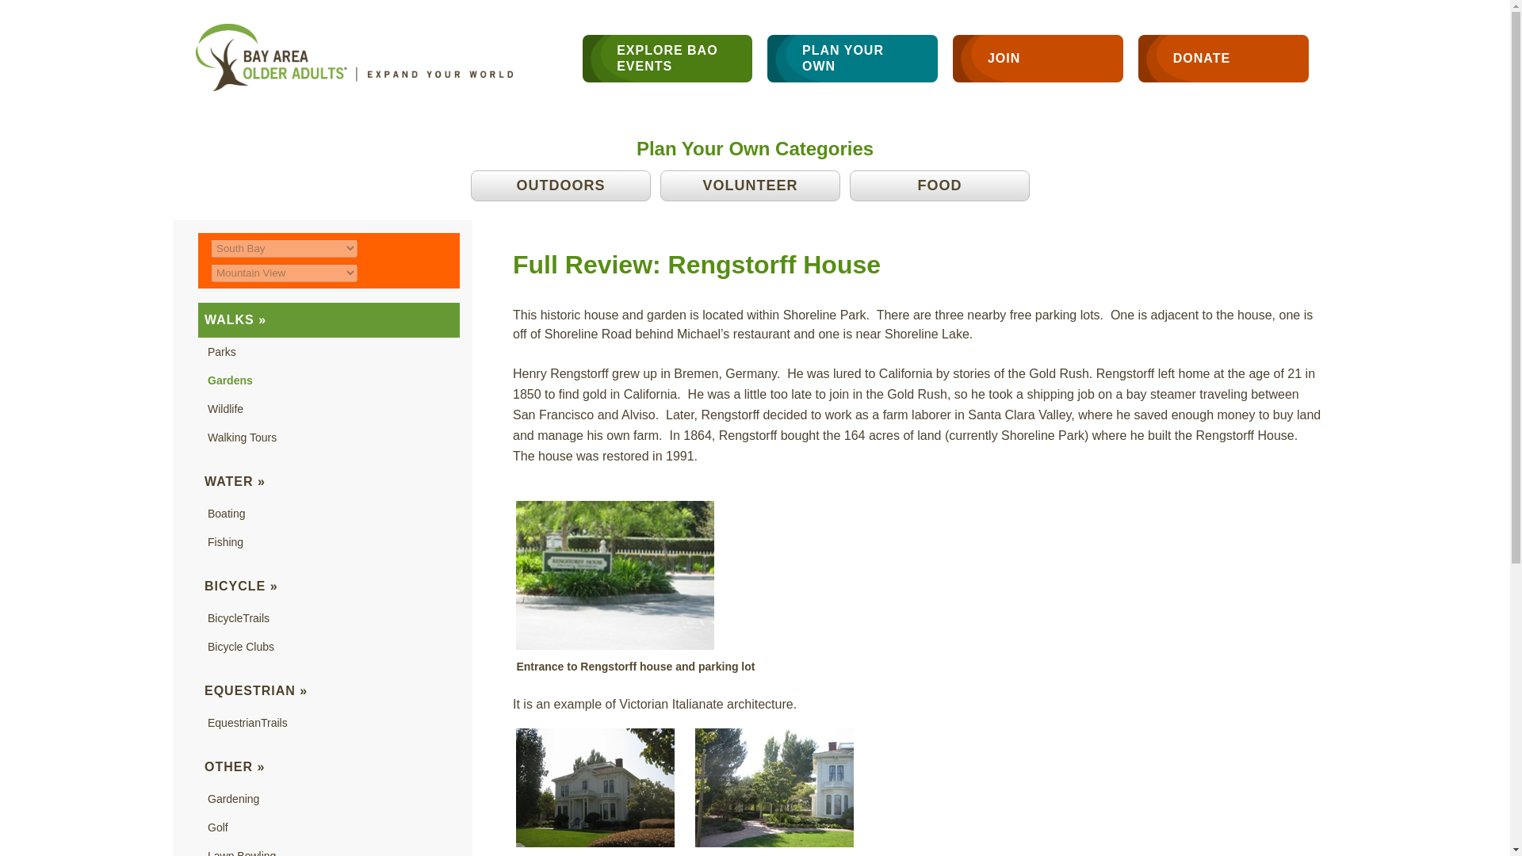  What do you see at coordinates (221, 352) in the screenshot?
I see `Parks` at bounding box center [221, 352].